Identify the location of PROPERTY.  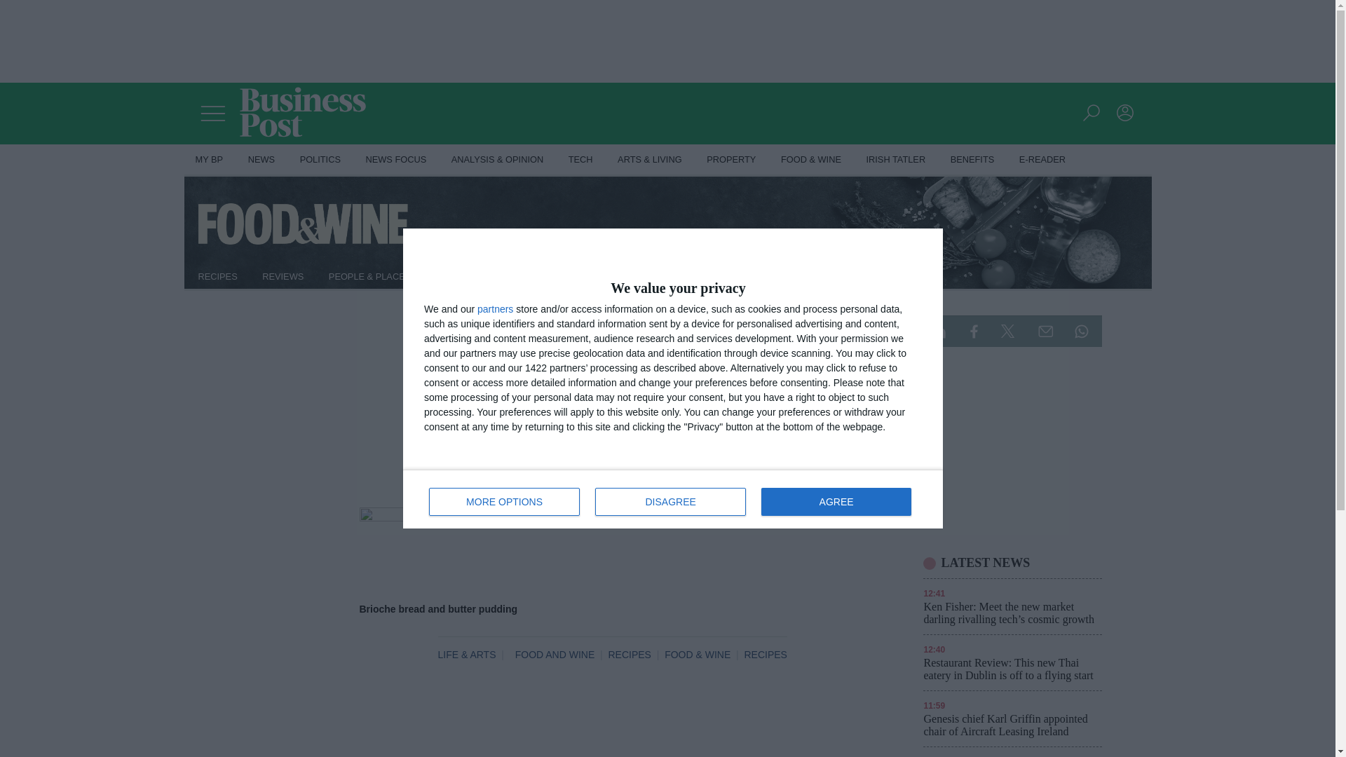
(731, 160).